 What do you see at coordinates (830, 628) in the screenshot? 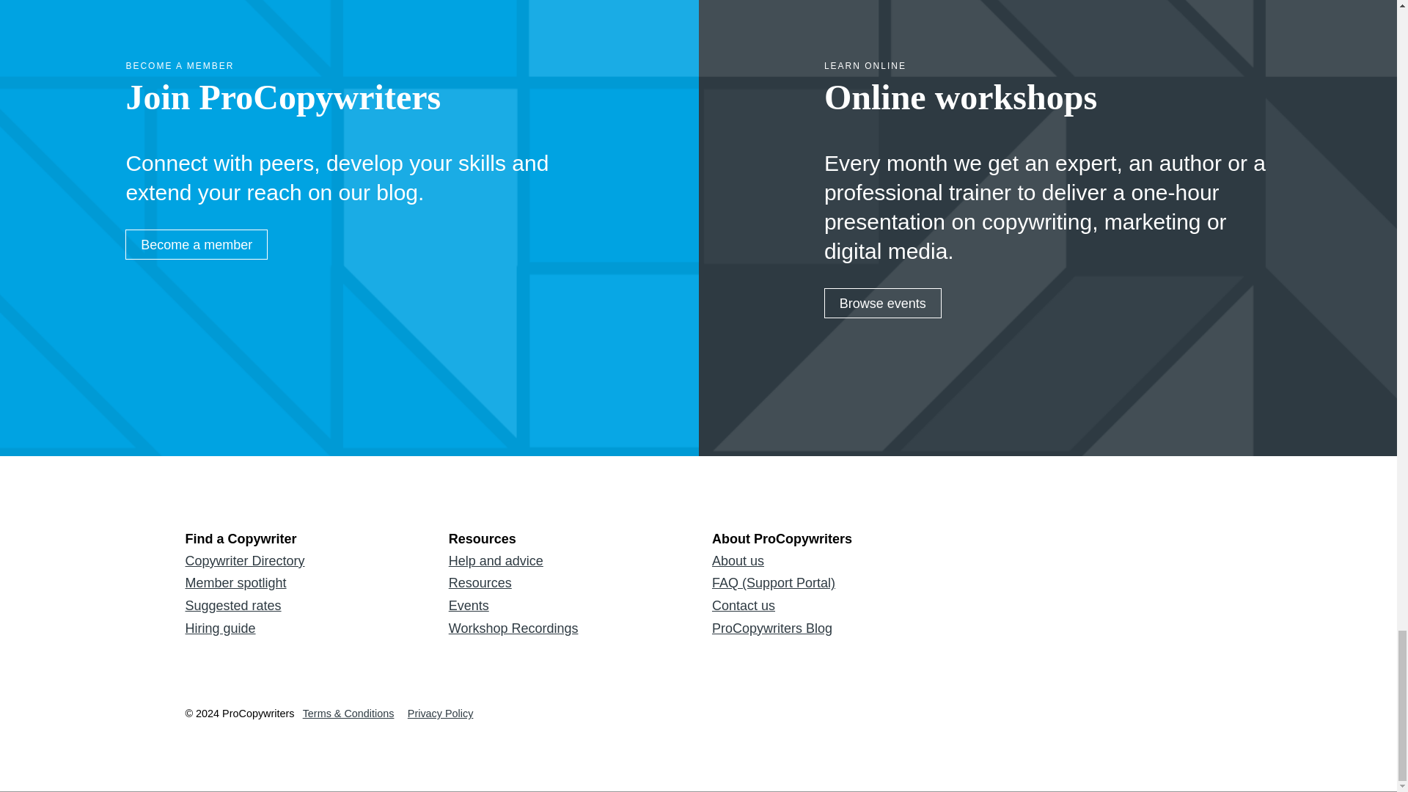
I see `ProCopywriters Blog` at bounding box center [830, 628].